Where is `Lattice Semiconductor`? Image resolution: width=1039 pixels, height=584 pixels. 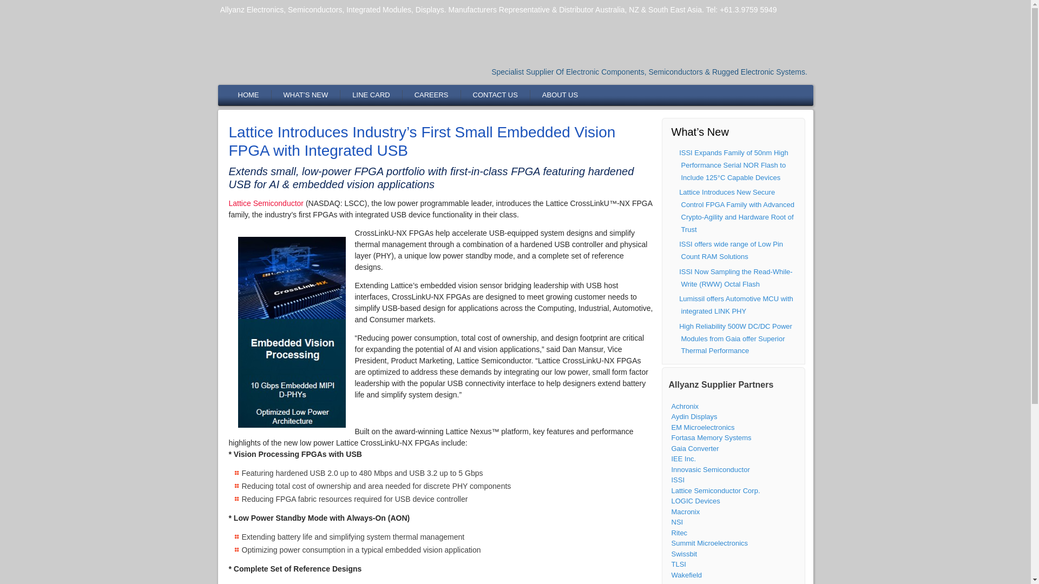
Lattice Semiconductor is located at coordinates (266, 203).